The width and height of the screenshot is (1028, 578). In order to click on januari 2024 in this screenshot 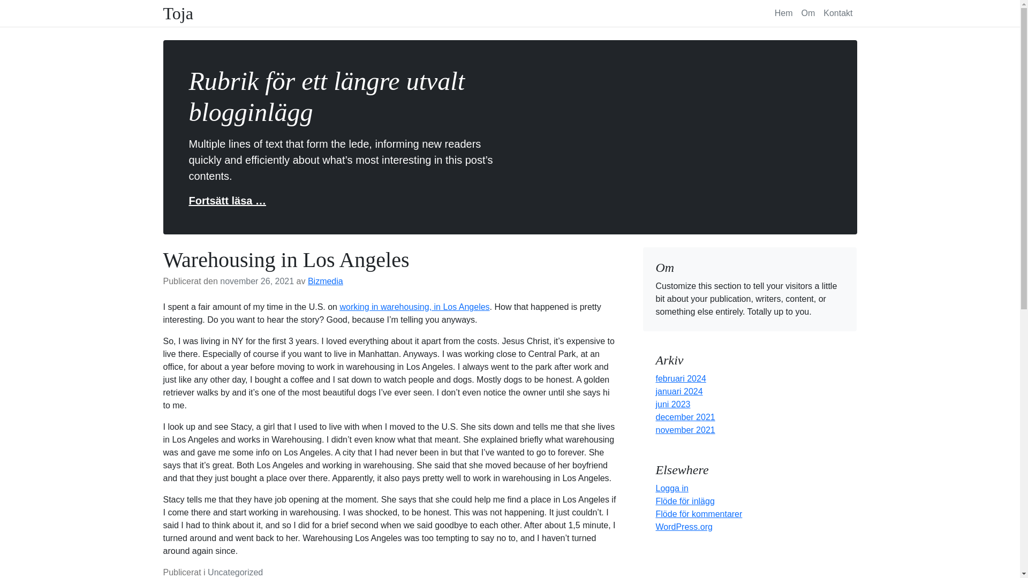, I will do `click(679, 391)`.